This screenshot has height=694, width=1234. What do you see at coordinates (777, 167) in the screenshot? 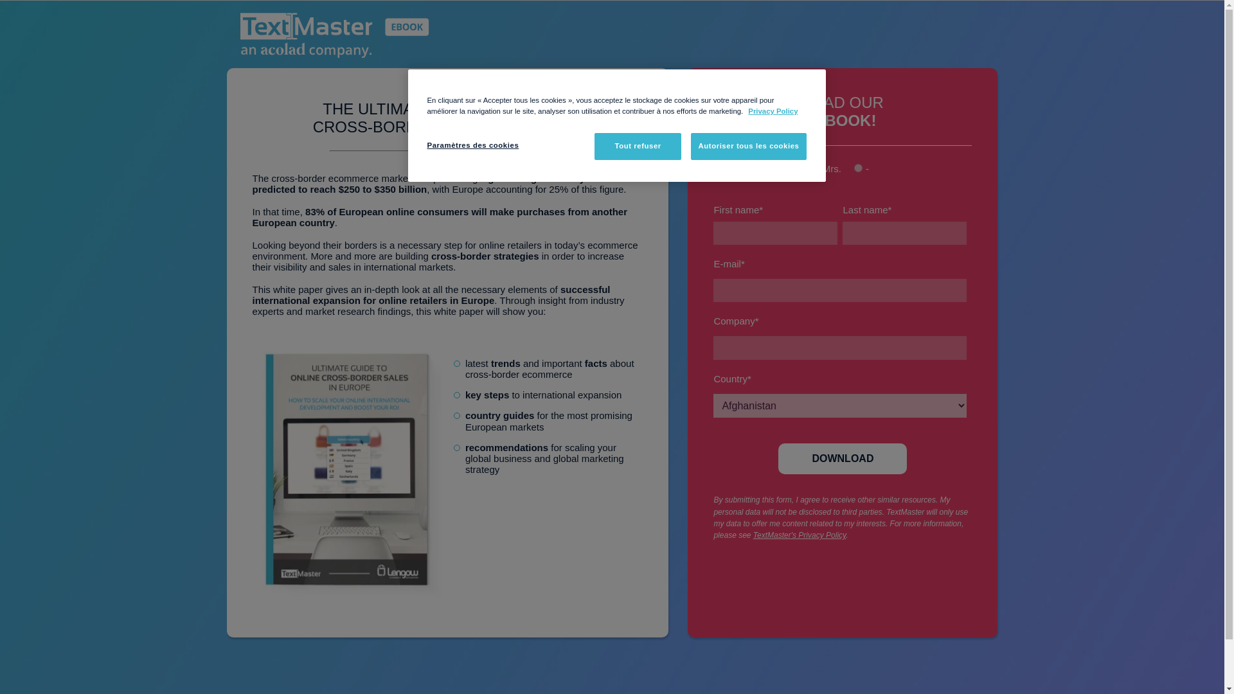
I see `Mr.` at bounding box center [777, 167].